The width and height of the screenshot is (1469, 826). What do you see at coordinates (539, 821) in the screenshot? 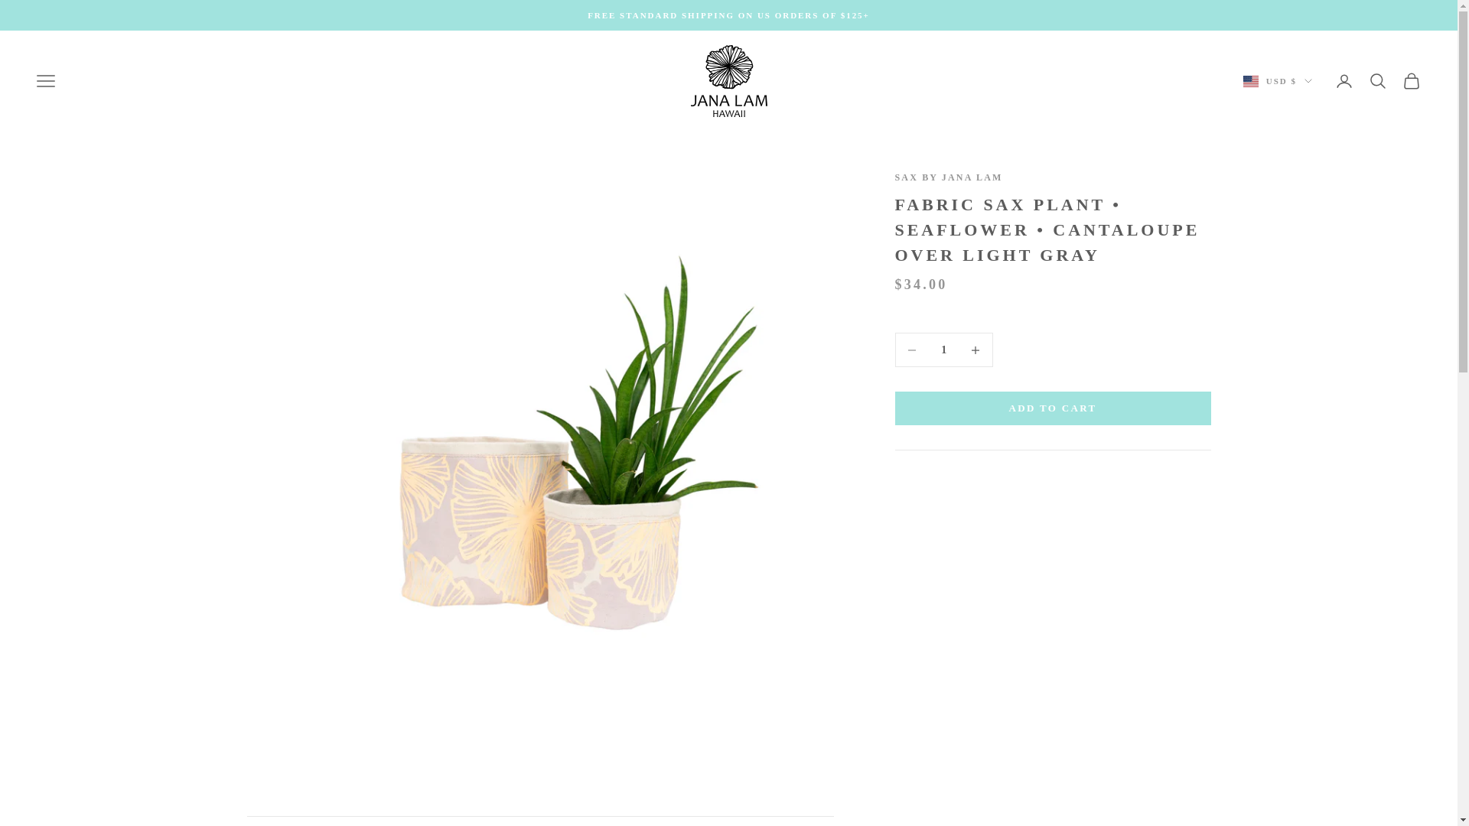
I see `1` at bounding box center [539, 821].